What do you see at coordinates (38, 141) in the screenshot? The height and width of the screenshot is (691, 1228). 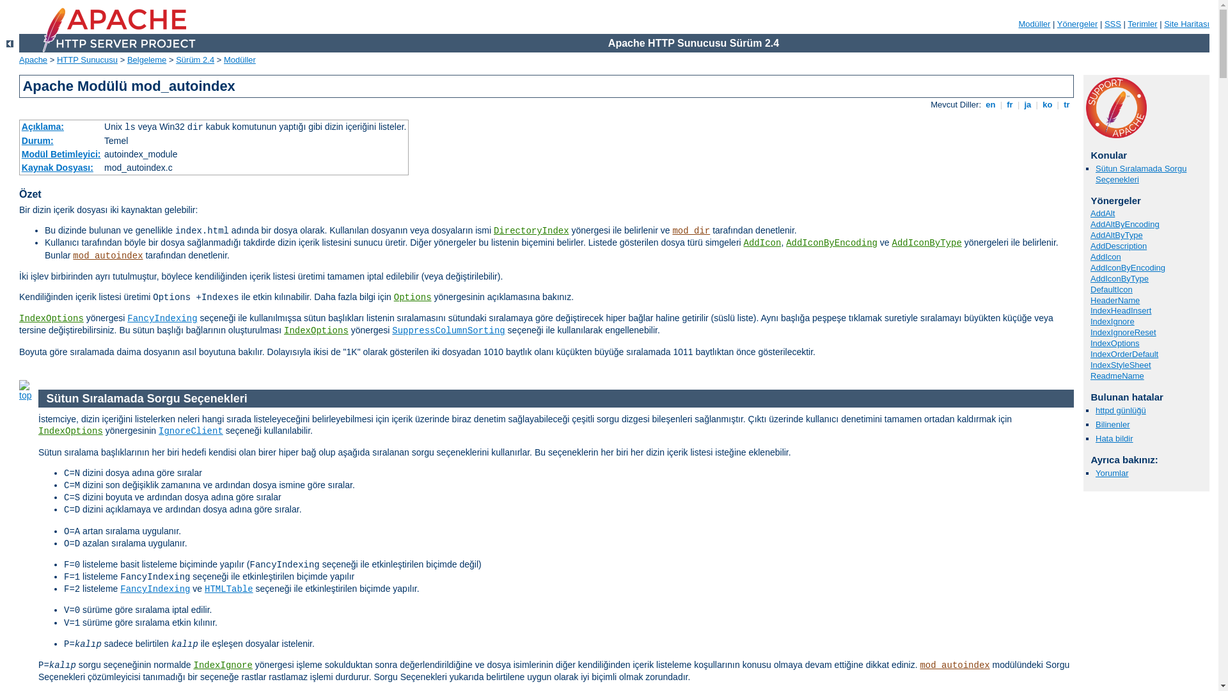 I see `Durum:` at bounding box center [38, 141].